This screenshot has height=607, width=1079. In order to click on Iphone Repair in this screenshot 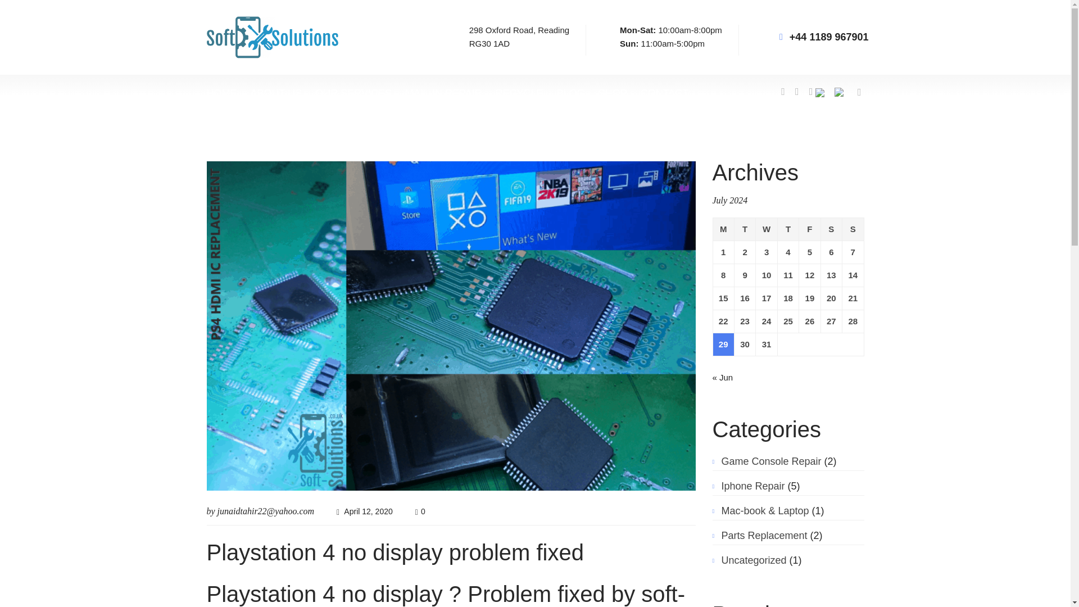, I will do `click(519, 37)`.